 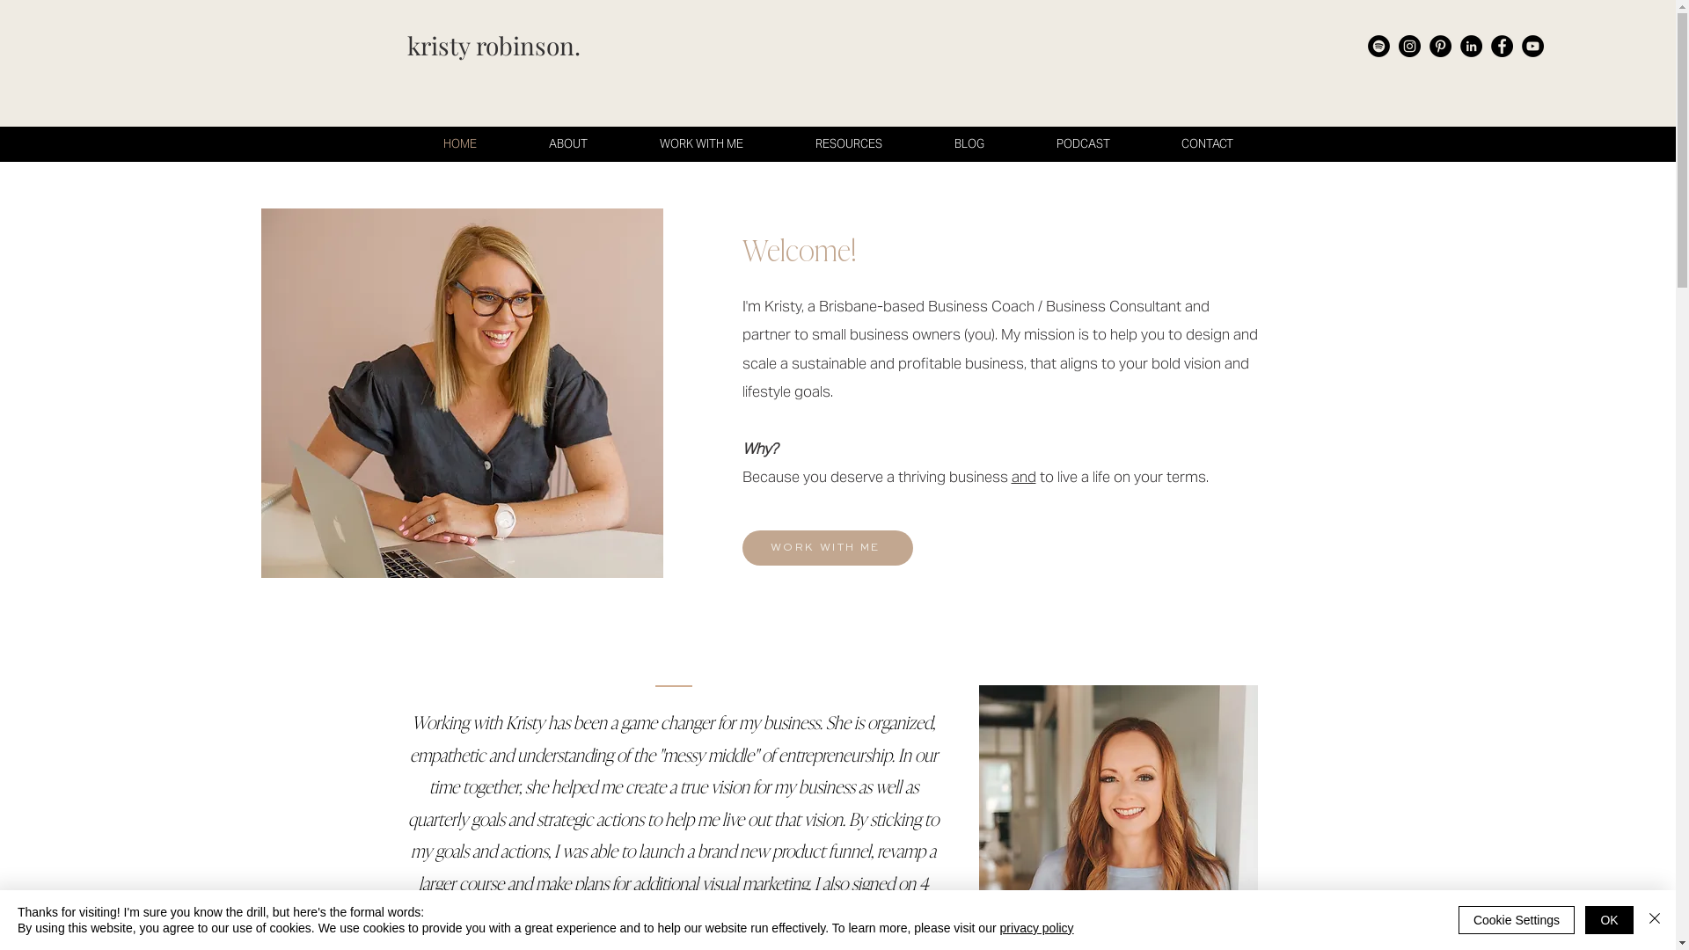 I want to click on privacy policy, so click(x=1037, y=928).